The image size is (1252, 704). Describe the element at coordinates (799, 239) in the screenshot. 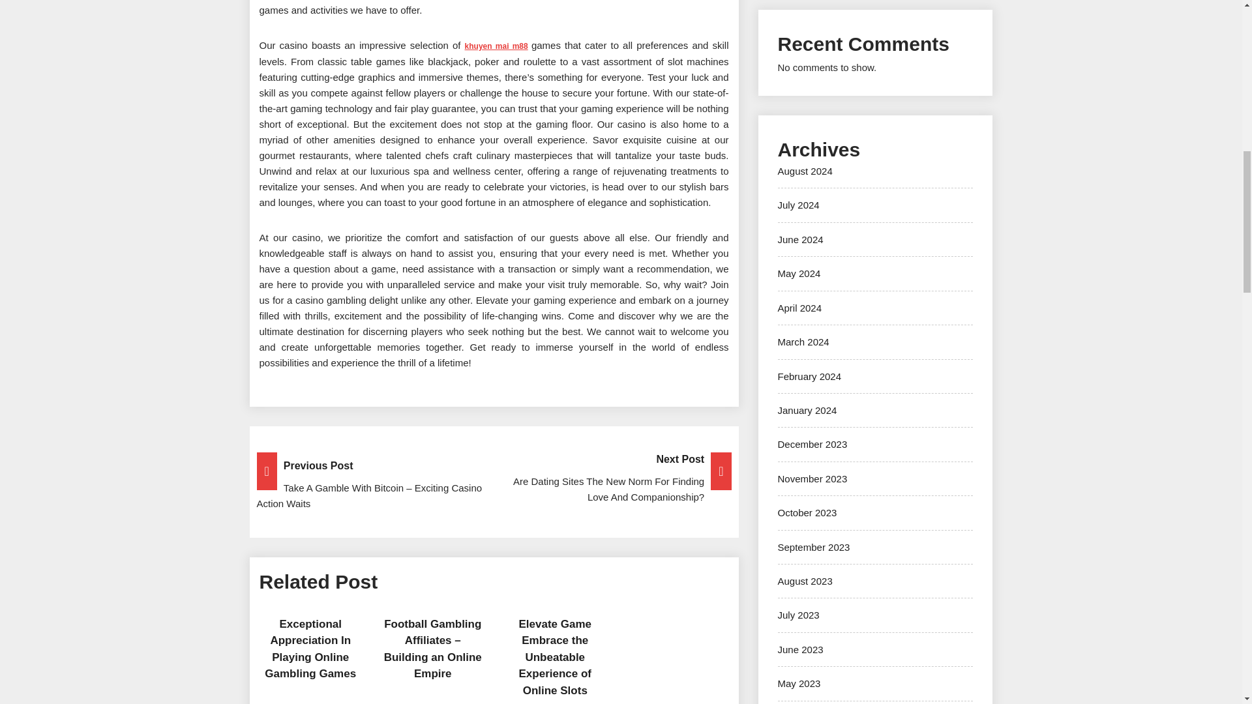

I see `June 2024` at that location.